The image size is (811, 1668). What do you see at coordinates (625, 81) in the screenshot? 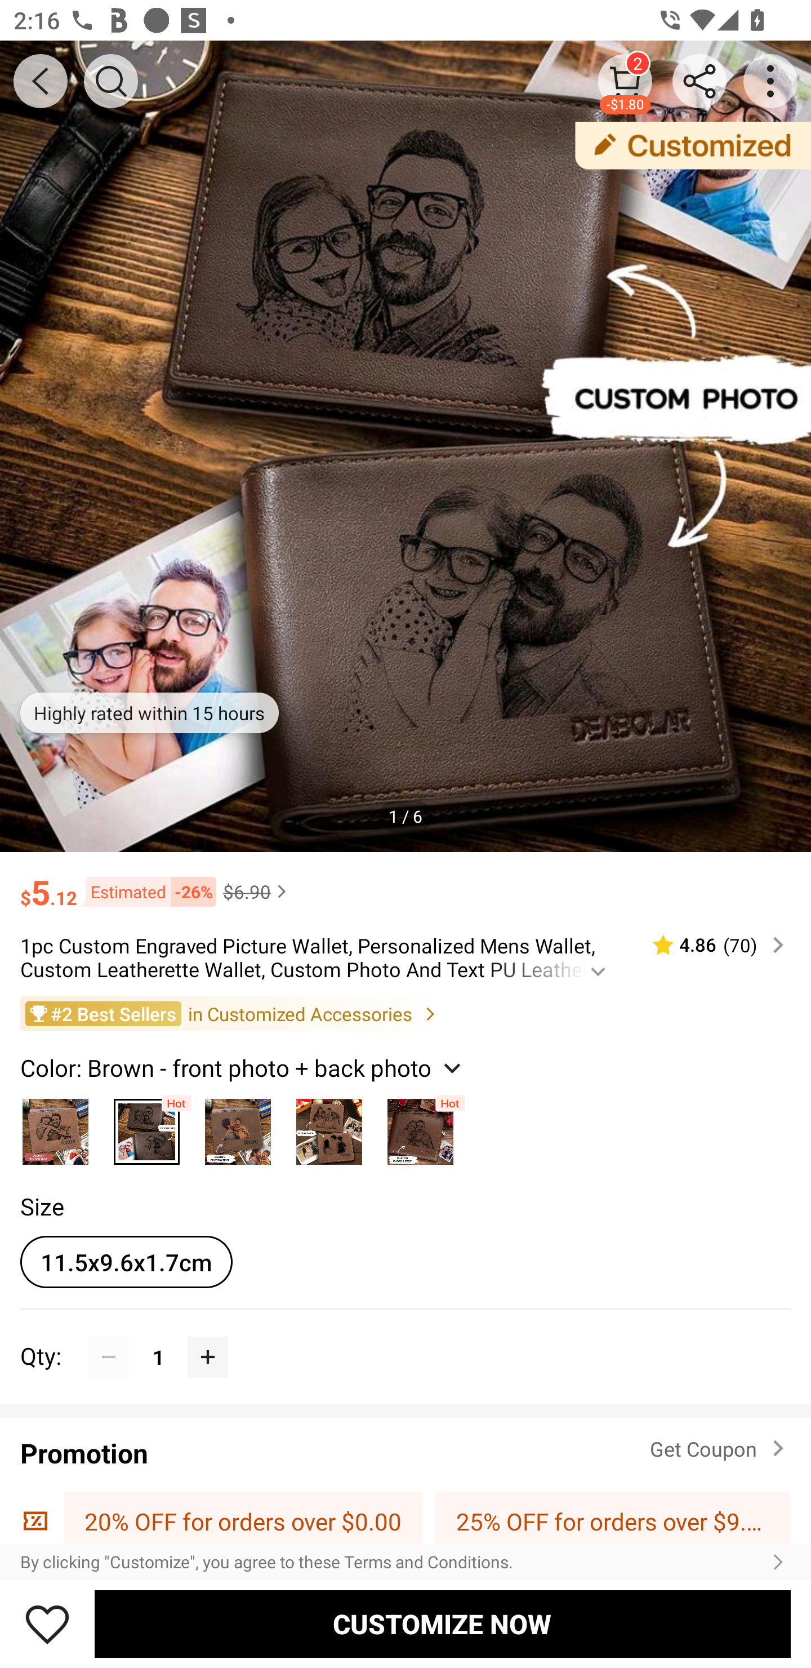
I see `2 -$1.80` at bounding box center [625, 81].